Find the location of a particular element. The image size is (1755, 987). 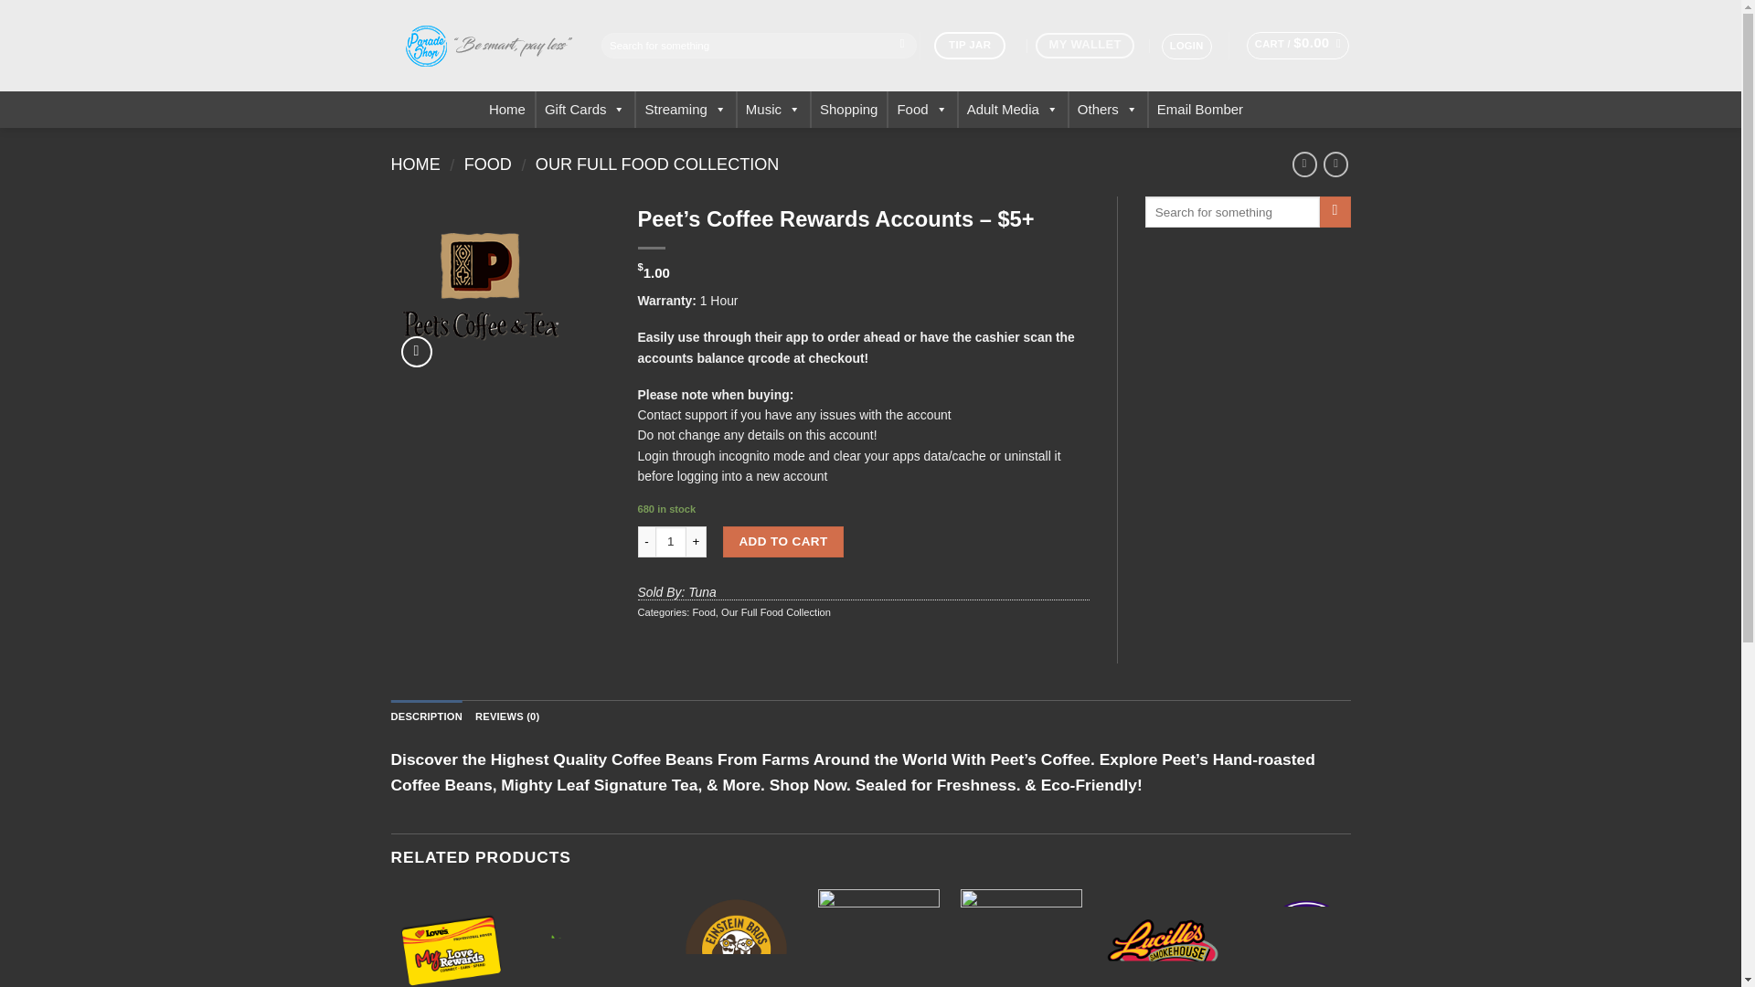

Others is located at coordinates (1108, 110).